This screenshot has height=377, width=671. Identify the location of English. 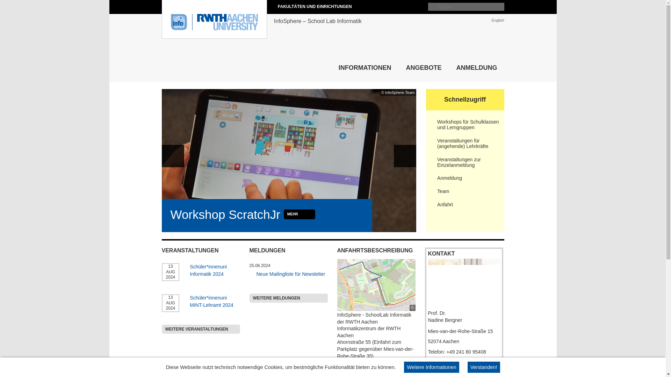
(497, 20).